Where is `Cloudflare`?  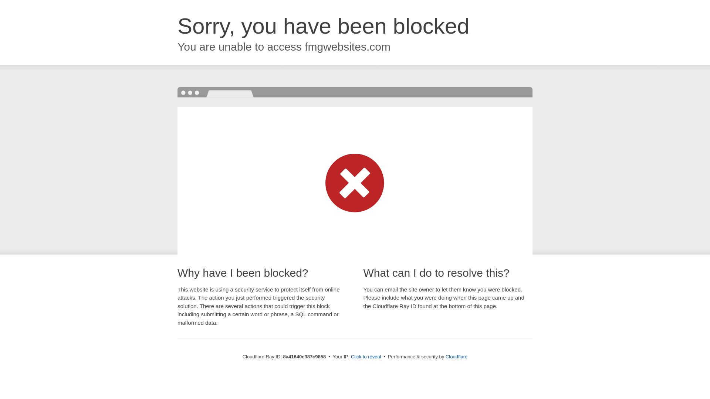 Cloudflare is located at coordinates (456, 357).